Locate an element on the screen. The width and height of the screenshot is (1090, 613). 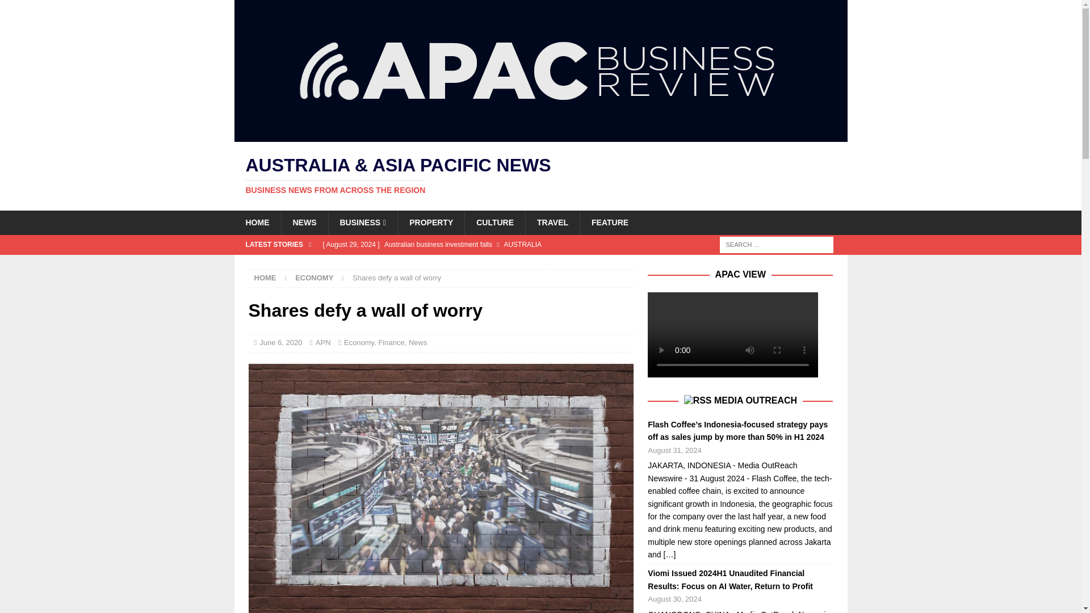
BUSINESS is located at coordinates (362, 222).